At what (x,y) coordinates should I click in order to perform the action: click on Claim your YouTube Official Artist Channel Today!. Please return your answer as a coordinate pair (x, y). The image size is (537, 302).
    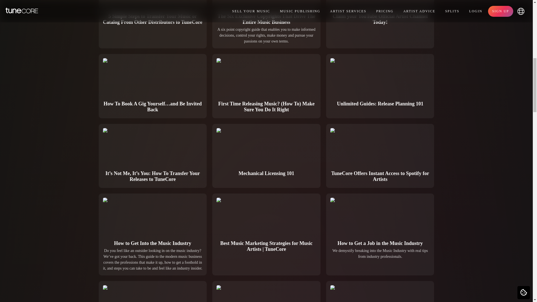
    Looking at the image, I should click on (380, 24).